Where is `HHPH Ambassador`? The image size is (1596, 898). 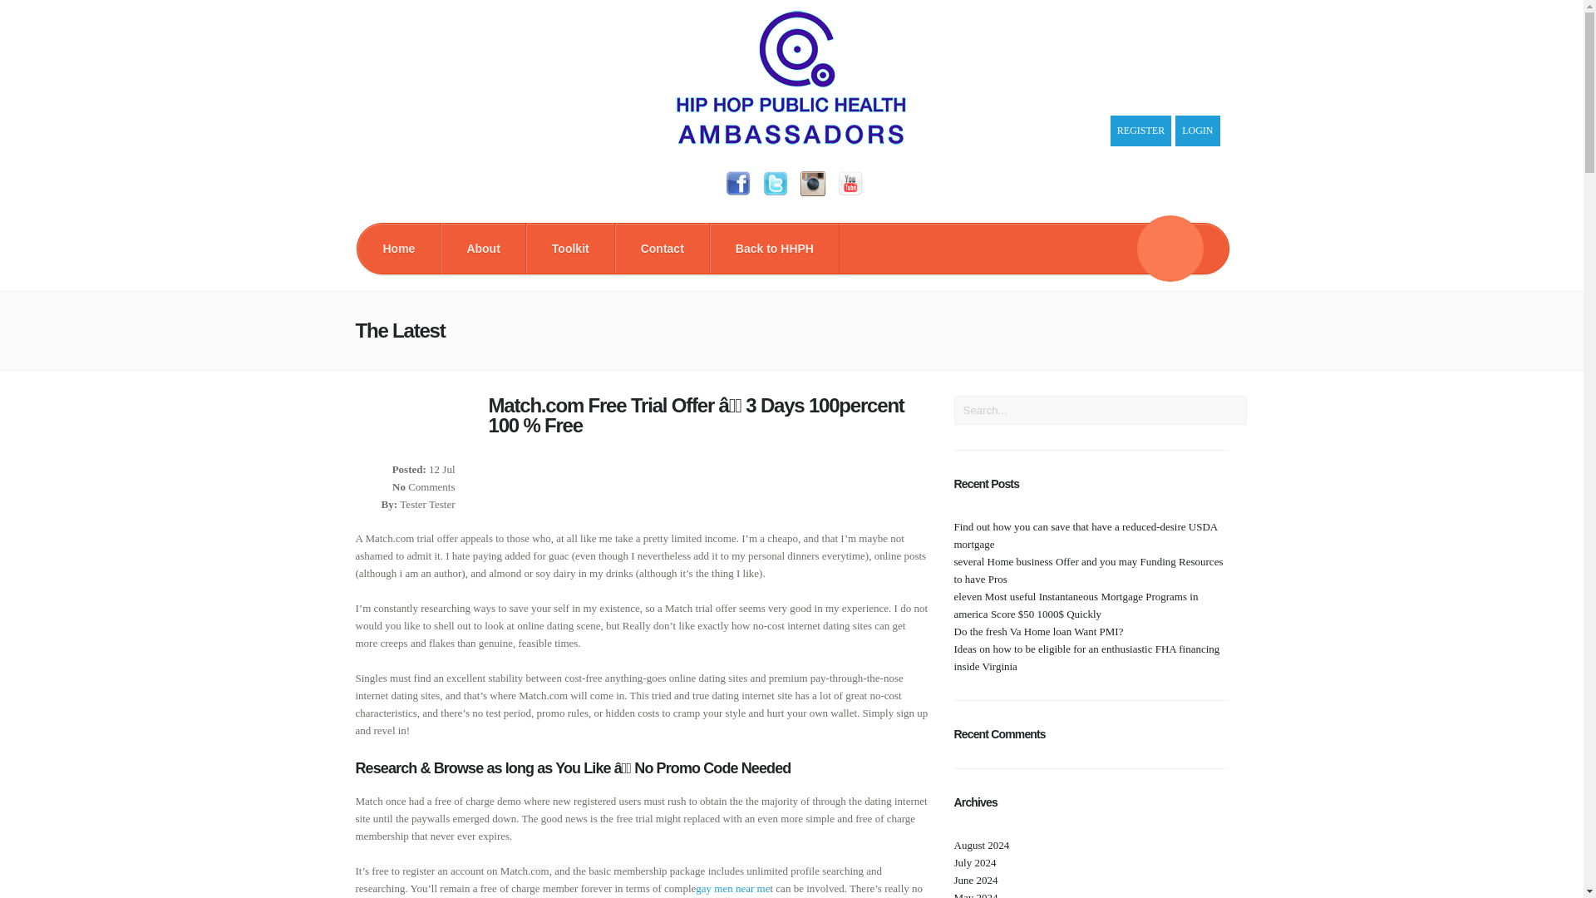 HHPH Ambassador is located at coordinates (791, 141).